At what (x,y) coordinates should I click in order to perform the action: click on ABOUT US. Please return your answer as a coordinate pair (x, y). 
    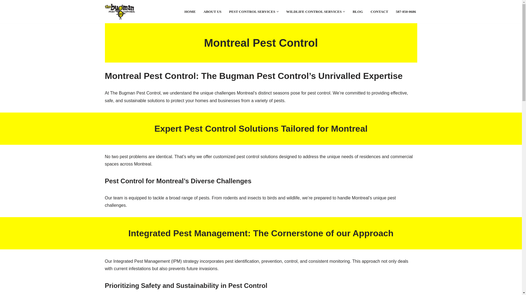
    Looking at the image, I should click on (212, 11).